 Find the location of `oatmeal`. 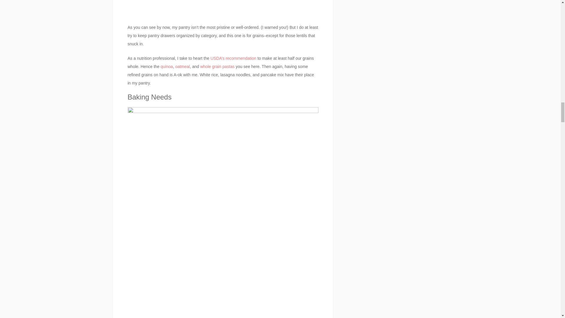

oatmeal is located at coordinates (182, 67).